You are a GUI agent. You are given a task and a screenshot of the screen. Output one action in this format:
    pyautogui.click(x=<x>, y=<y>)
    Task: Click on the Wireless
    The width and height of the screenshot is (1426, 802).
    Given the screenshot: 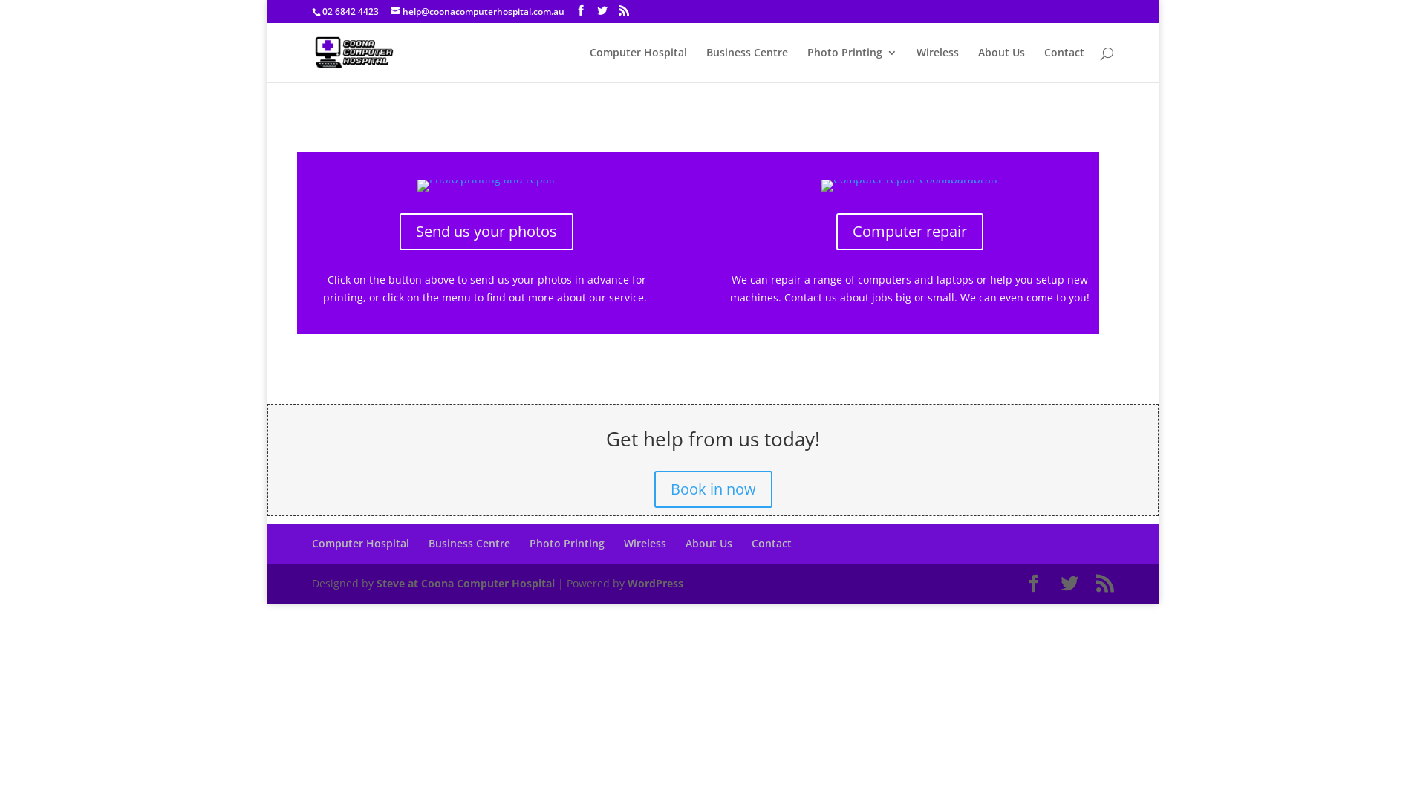 What is the action you would take?
    pyautogui.click(x=645, y=544)
    